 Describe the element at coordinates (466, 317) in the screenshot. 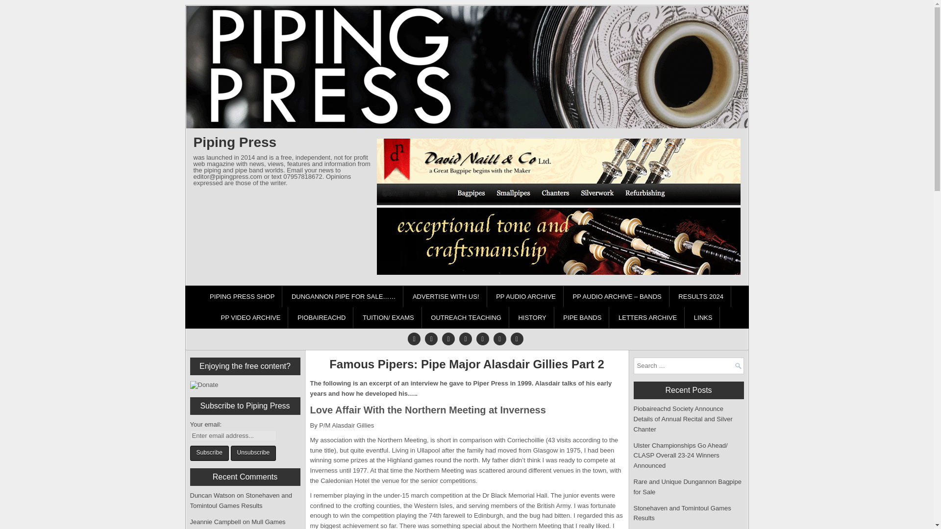

I see `OUTREACH TEACHING` at that location.